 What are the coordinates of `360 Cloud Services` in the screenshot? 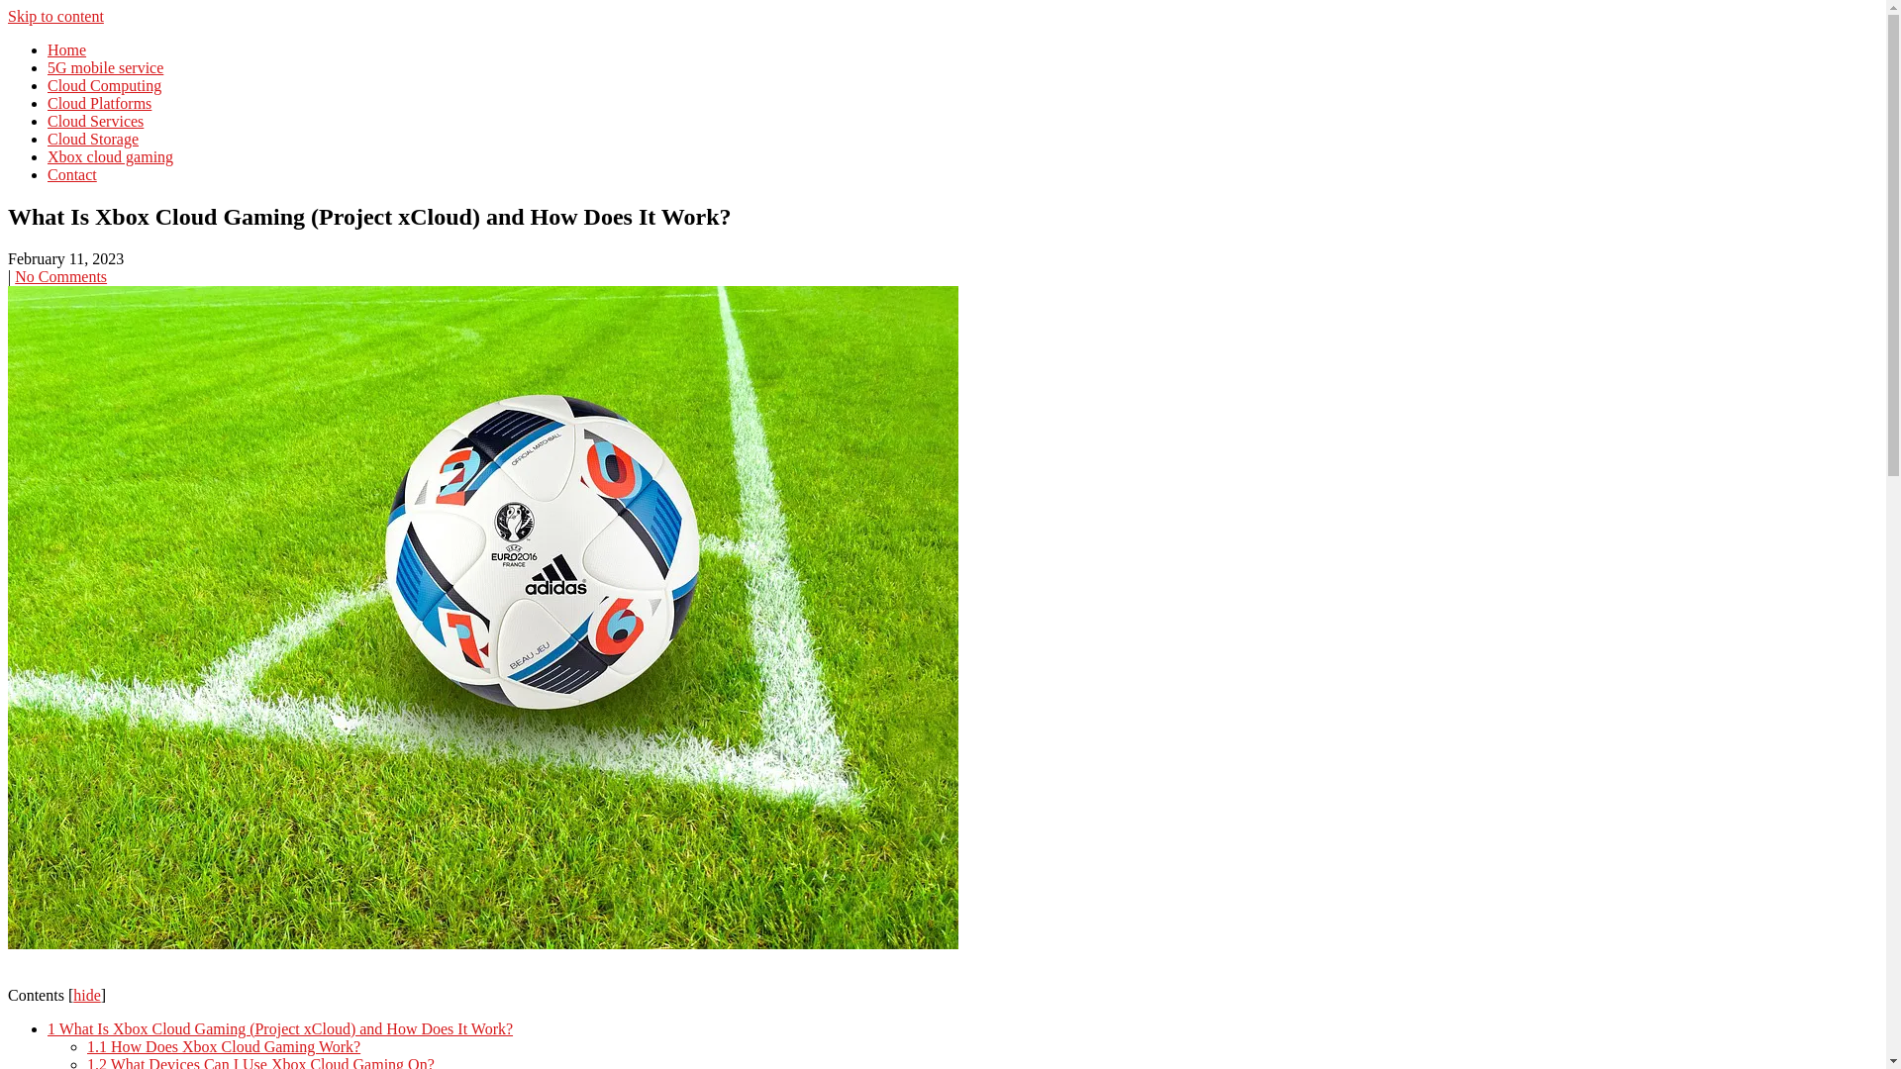 It's located at (137, 80).